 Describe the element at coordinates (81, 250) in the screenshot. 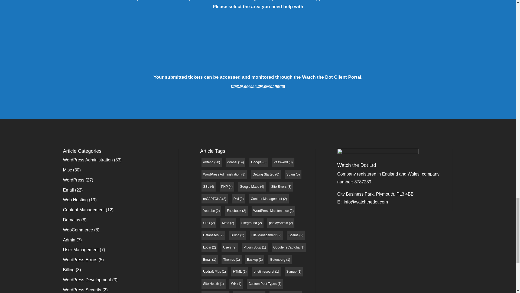

I see `User Management` at that location.